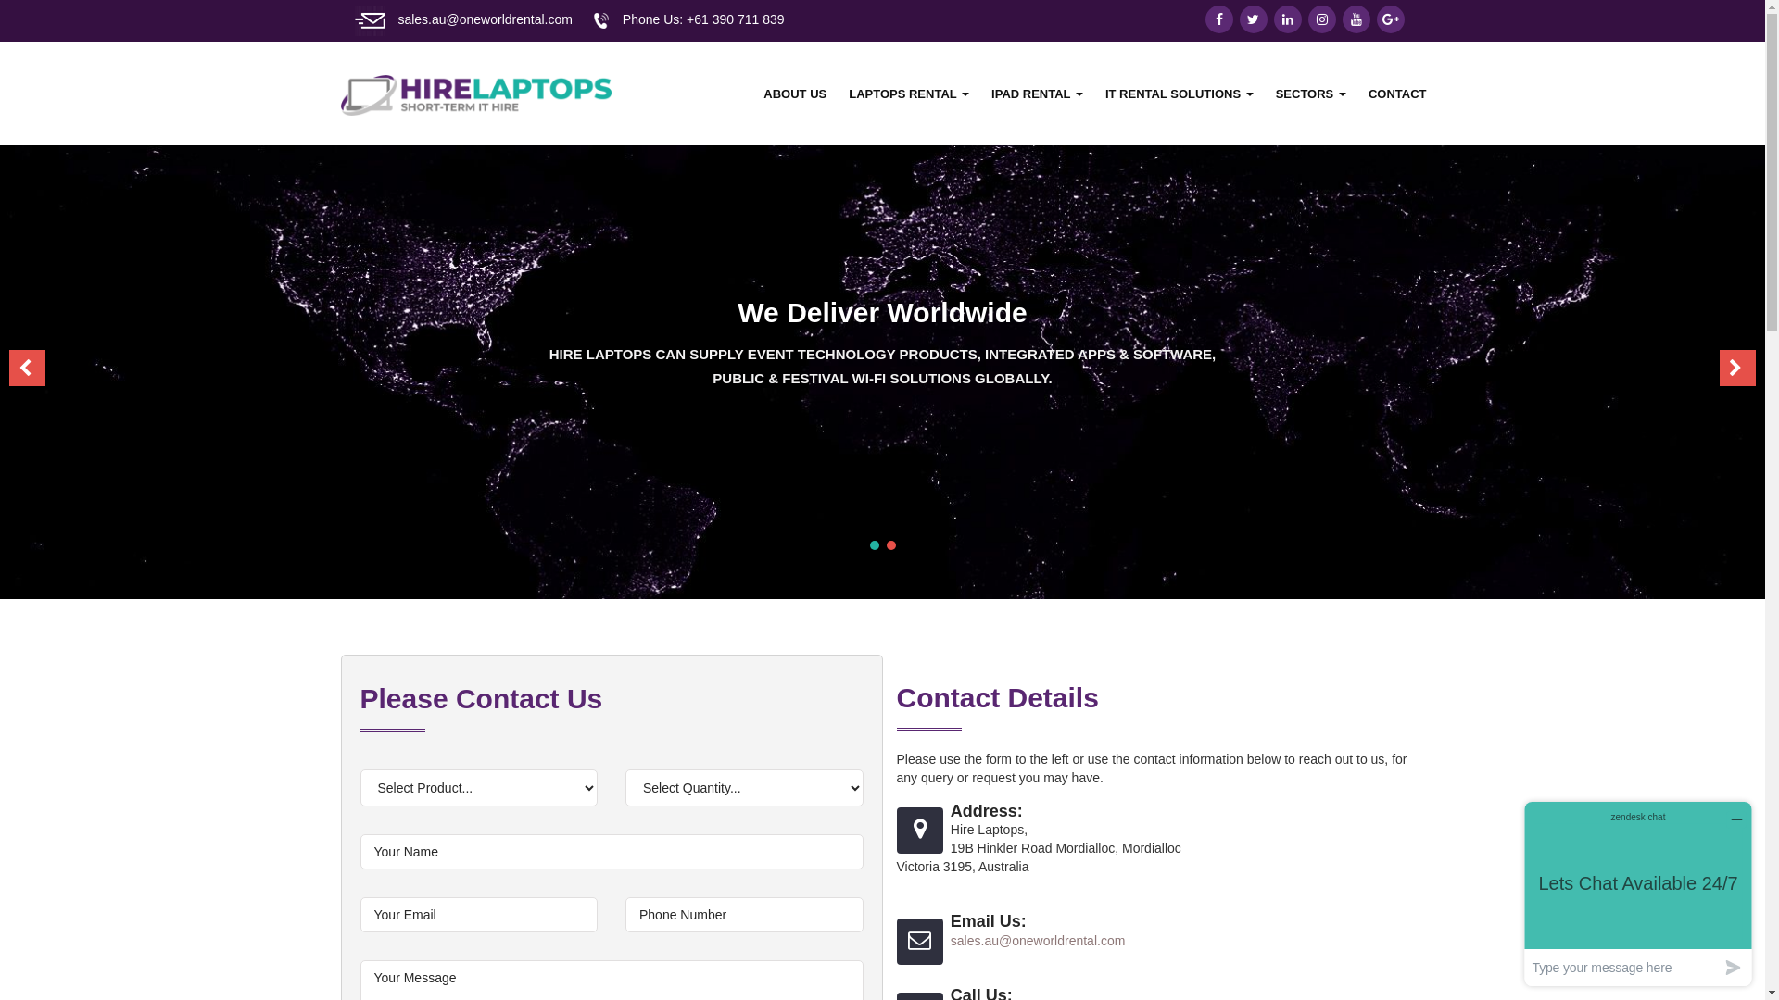 This screenshot has height=1000, width=1779. I want to click on SECTORS, so click(1311, 94).